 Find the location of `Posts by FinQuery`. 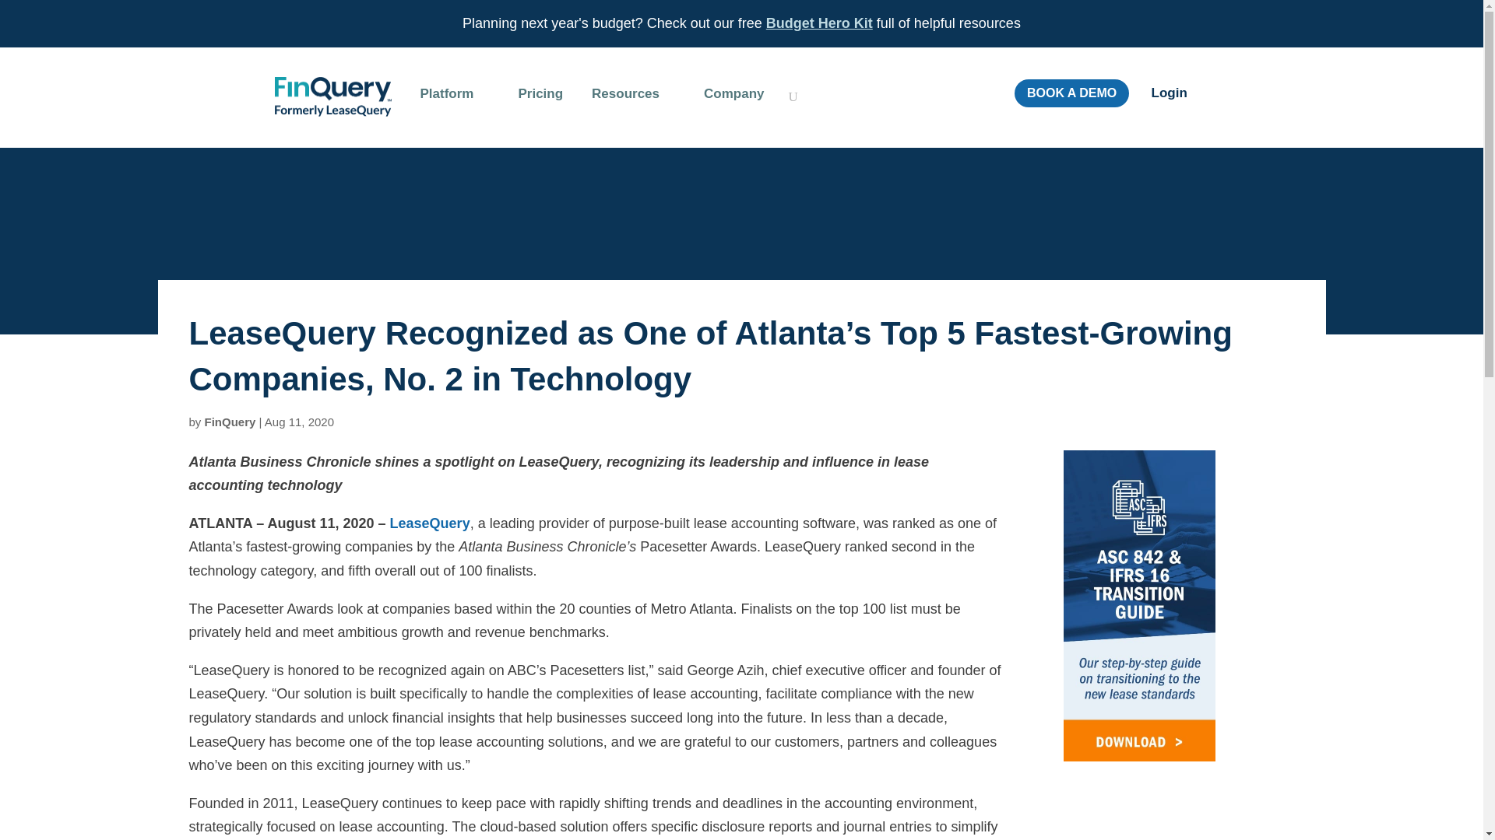

Posts by FinQuery is located at coordinates (230, 422).